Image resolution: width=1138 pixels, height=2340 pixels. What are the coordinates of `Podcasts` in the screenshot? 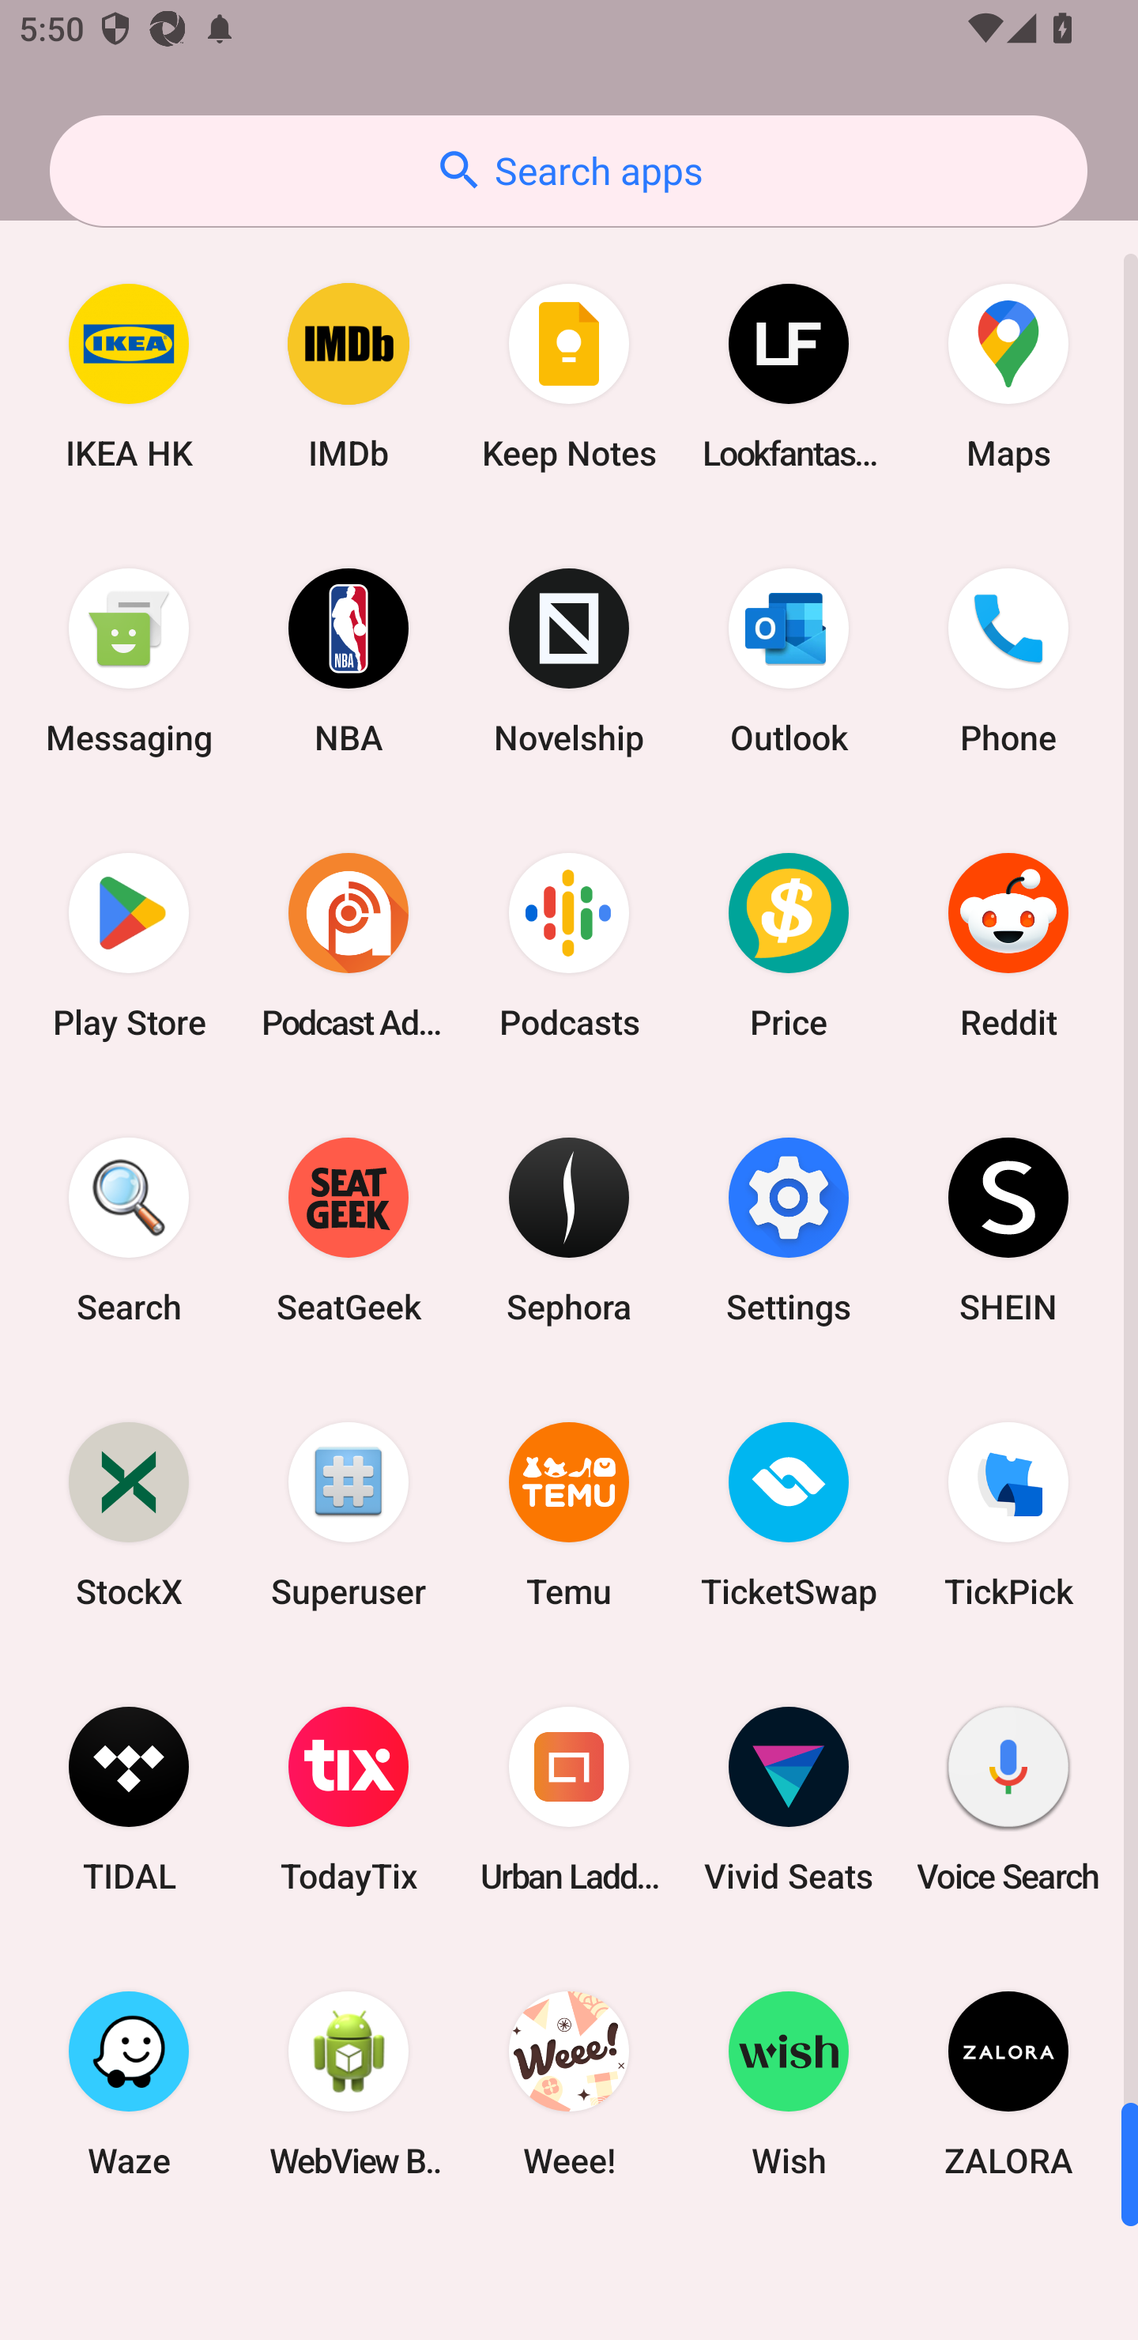 It's located at (569, 945).